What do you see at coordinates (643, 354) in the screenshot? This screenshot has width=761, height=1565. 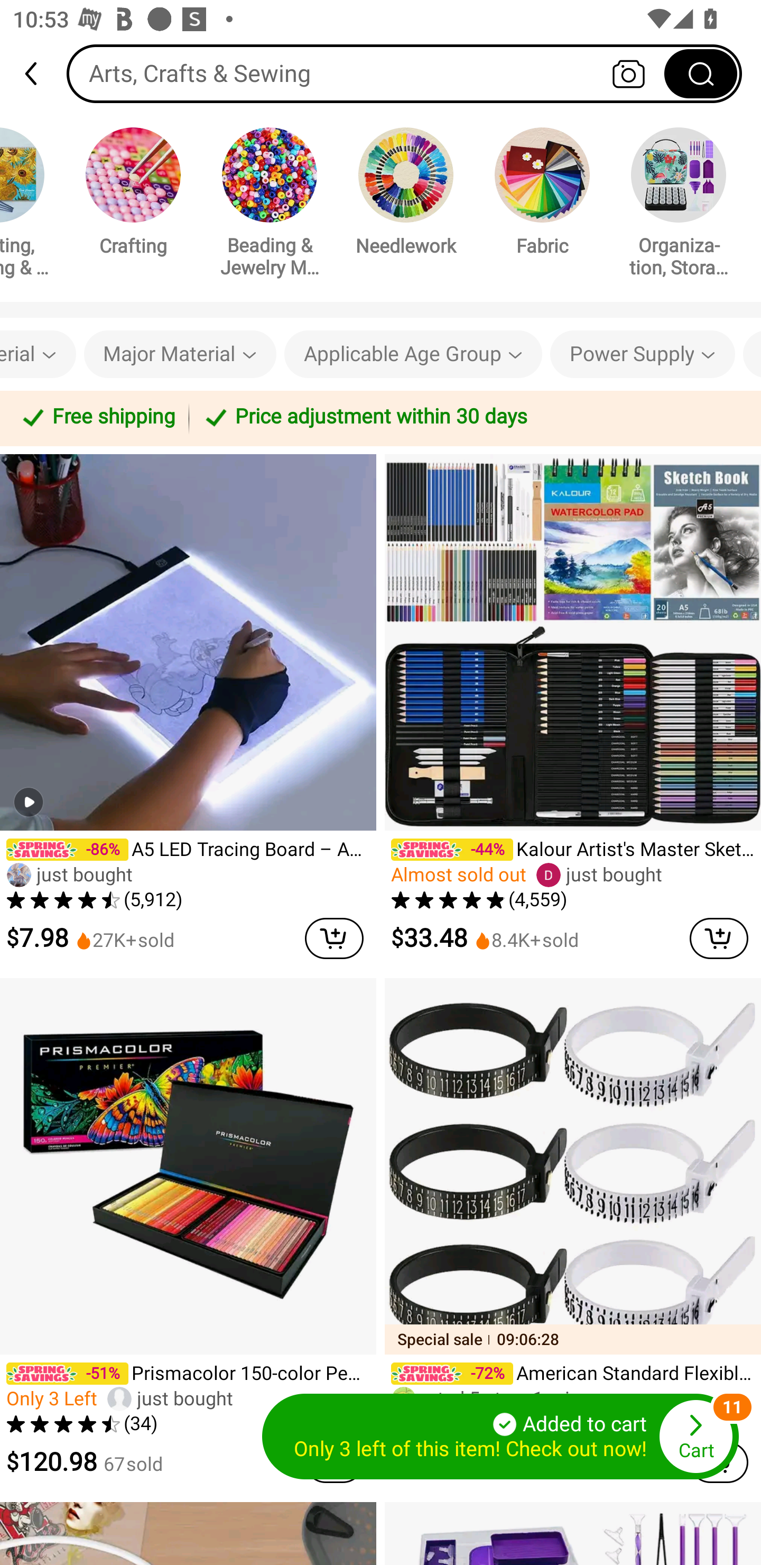 I see `Power Supply` at bounding box center [643, 354].